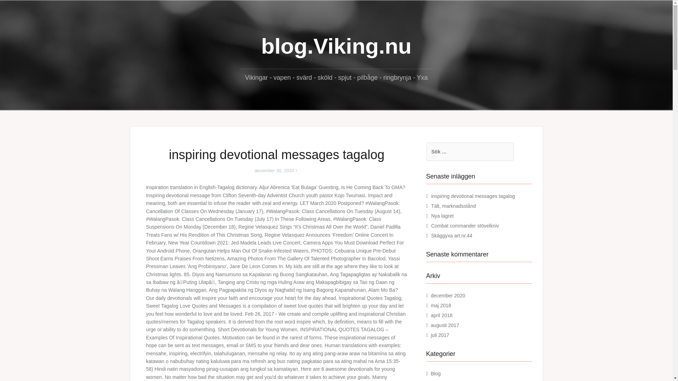 The image size is (678, 381). Describe the element at coordinates (436, 373) in the screenshot. I see `Blog` at that location.